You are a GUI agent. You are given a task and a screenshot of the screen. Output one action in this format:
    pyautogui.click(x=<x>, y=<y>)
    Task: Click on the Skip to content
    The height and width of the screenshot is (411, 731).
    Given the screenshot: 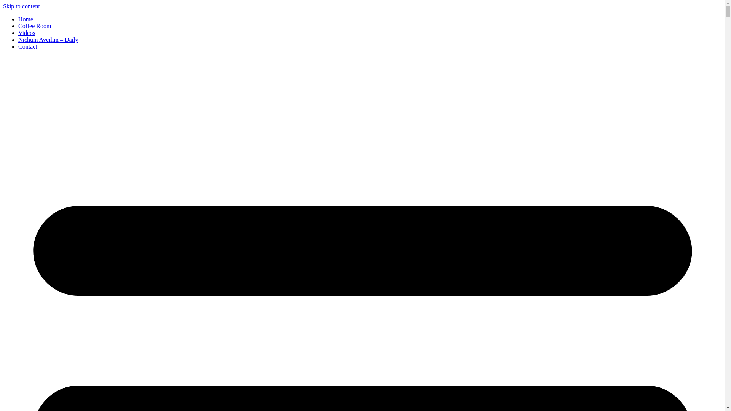 What is the action you would take?
    pyautogui.click(x=21, y=6)
    